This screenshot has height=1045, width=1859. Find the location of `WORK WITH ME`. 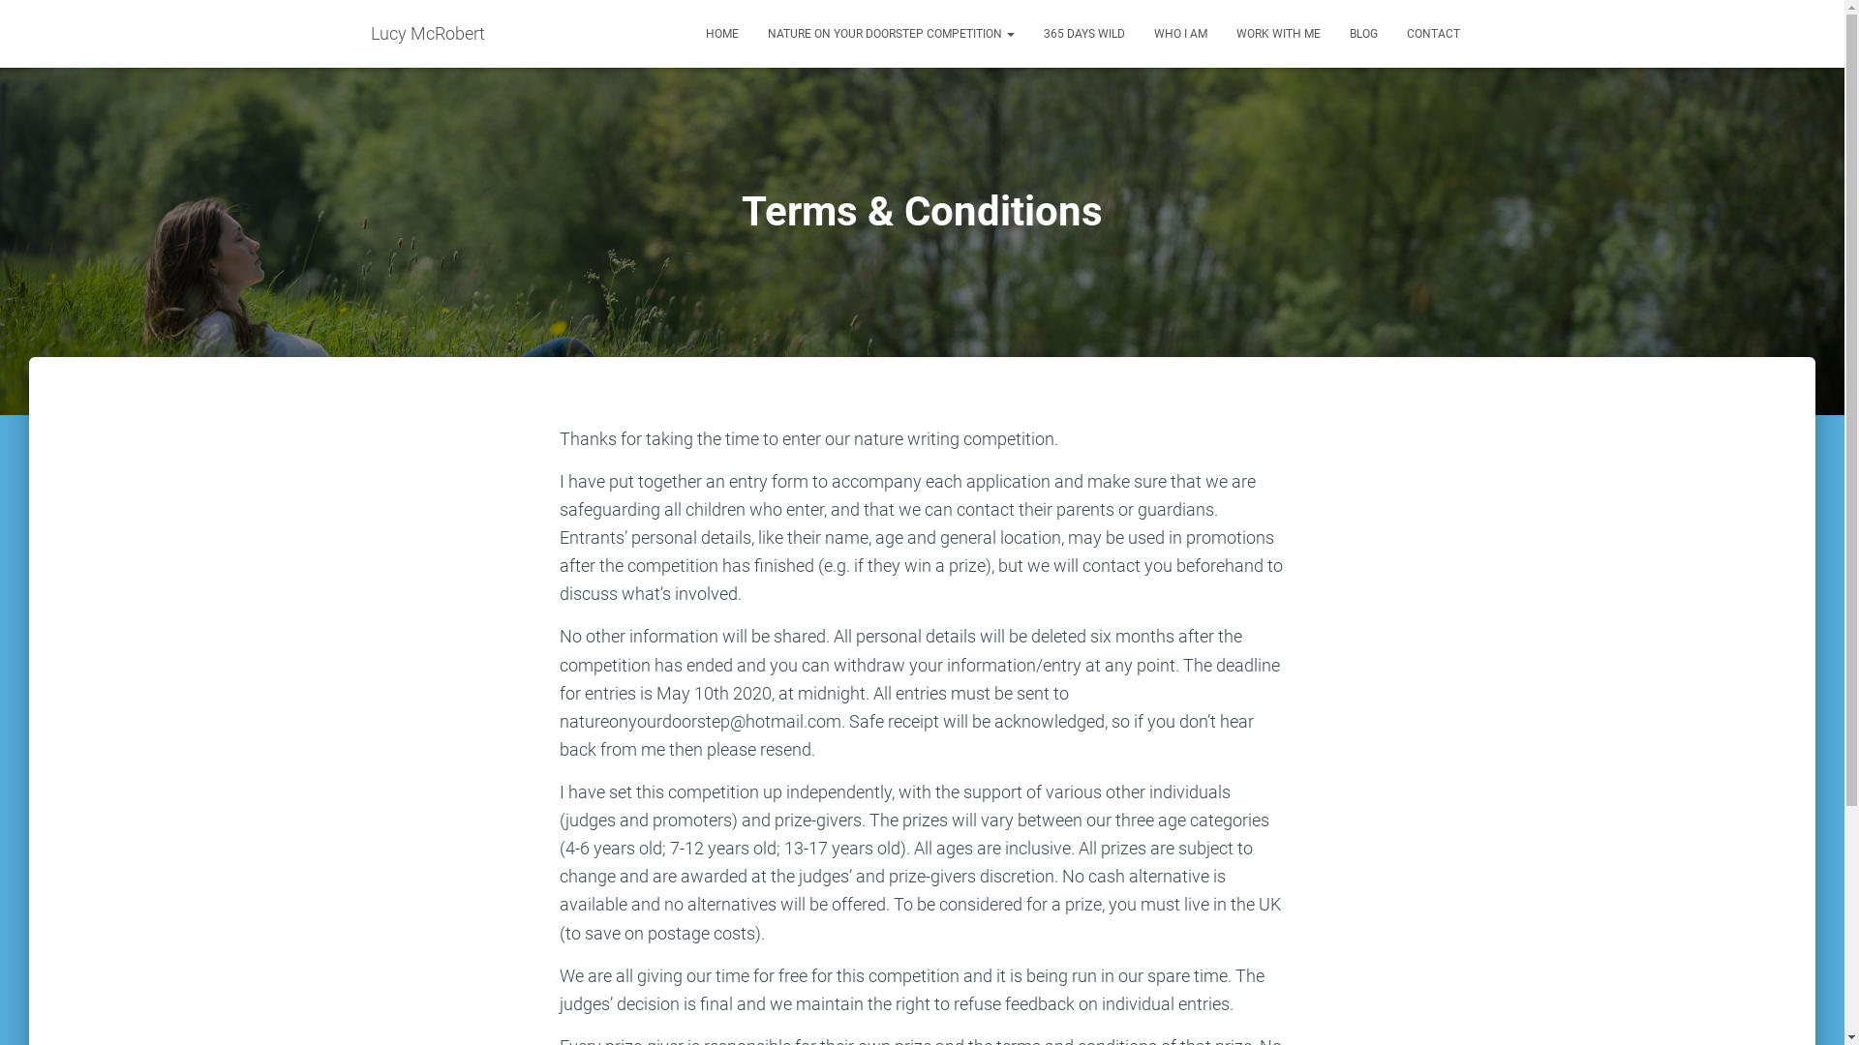

WORK WITH ME is located at coordinates (1278, 34).